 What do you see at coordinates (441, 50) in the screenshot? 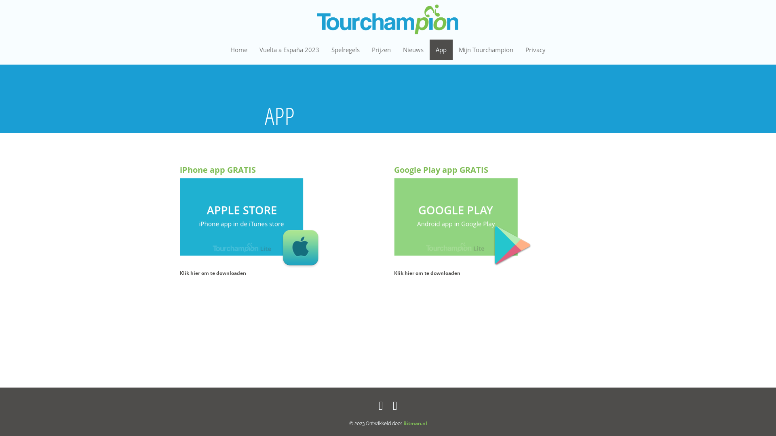
I see `App` at bounding box center [441, 50].